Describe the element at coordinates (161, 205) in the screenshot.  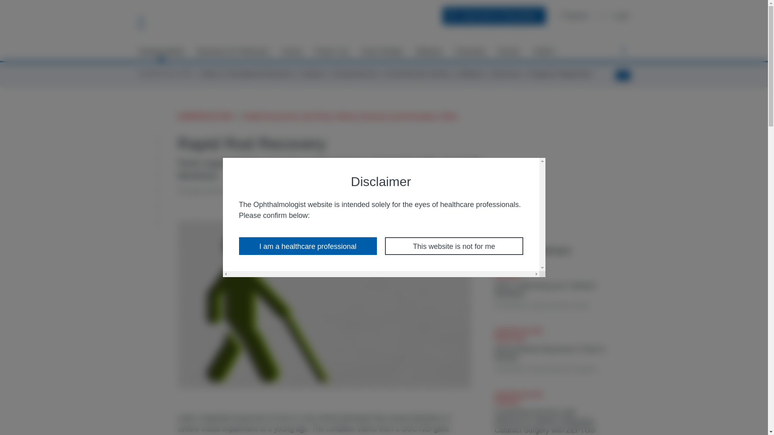
I see `Share this article on Doximity` at that location.